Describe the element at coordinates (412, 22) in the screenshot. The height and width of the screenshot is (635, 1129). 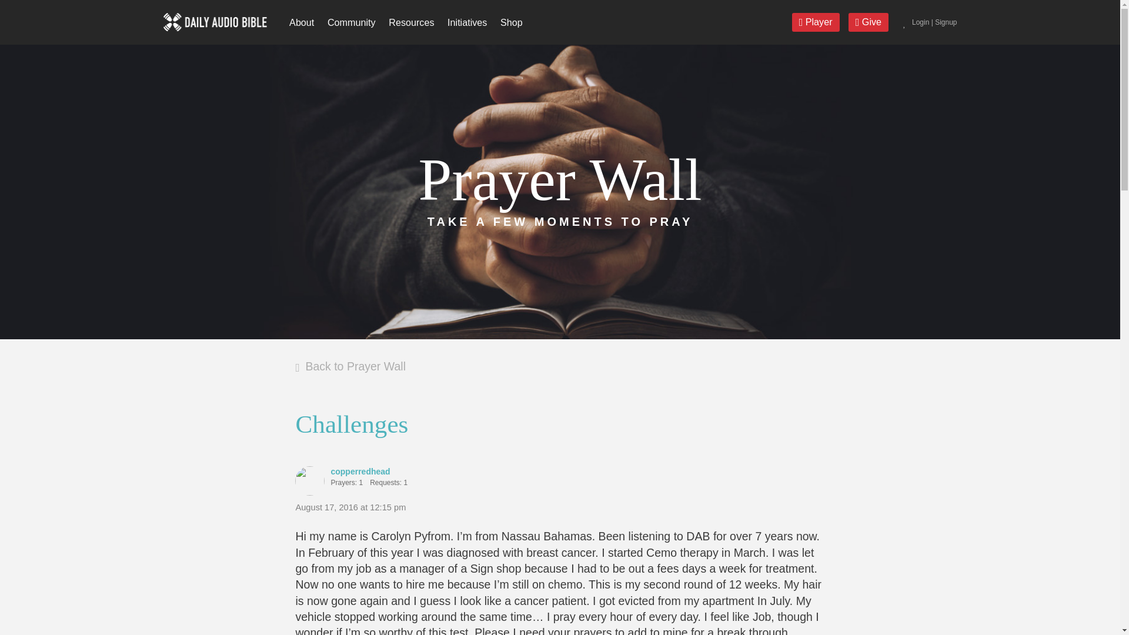
I see `Resources` at that location.